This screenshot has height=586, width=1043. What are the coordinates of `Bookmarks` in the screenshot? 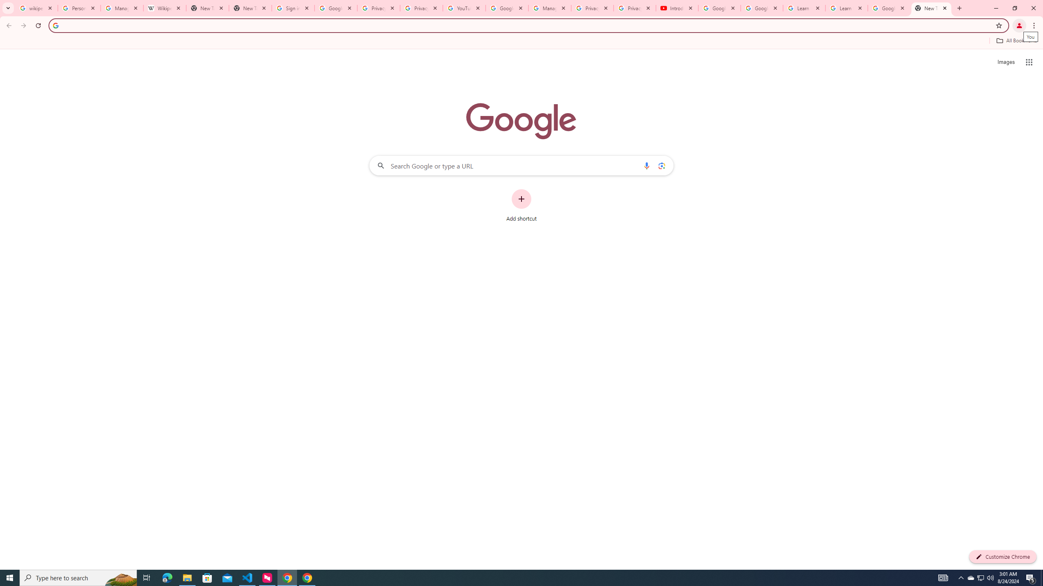 It's located at (521, 42).